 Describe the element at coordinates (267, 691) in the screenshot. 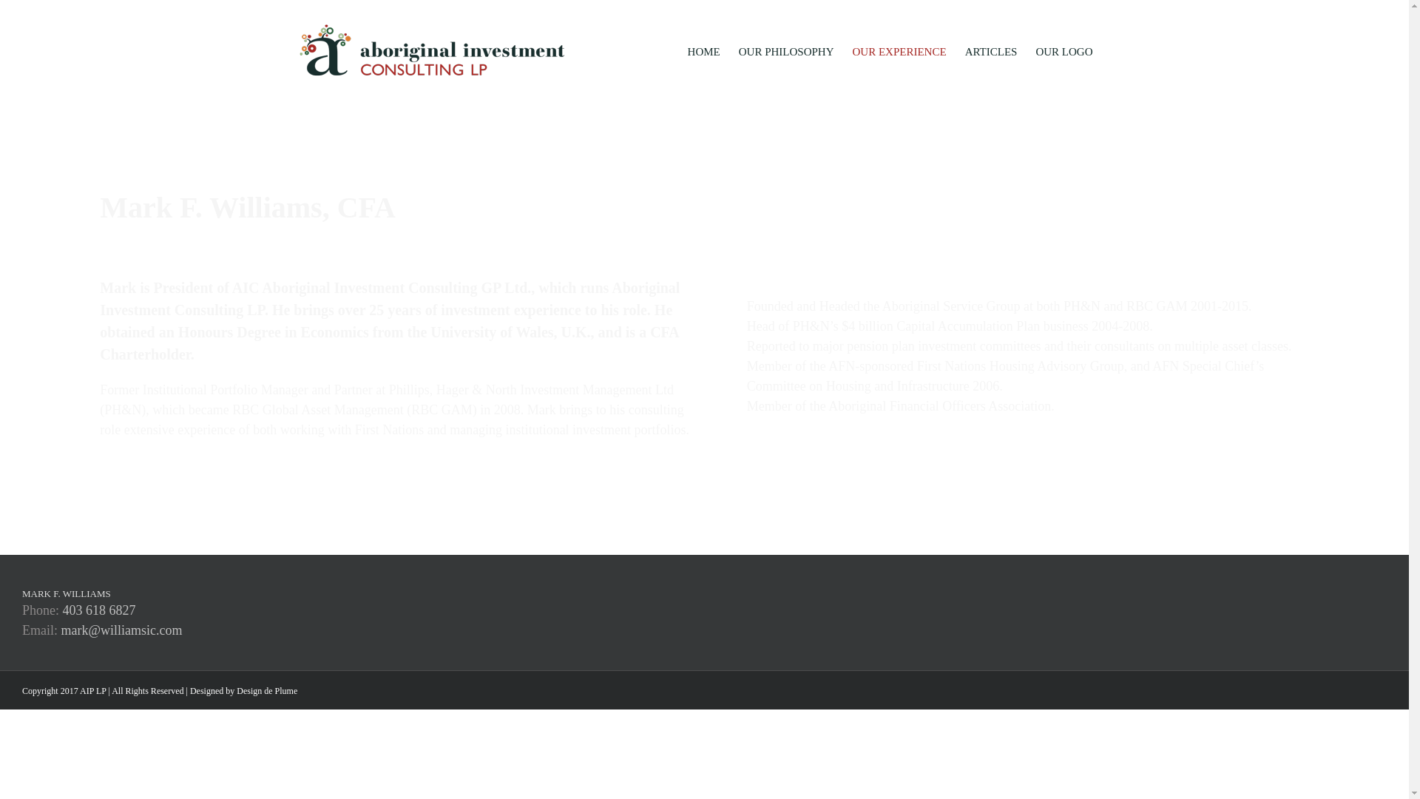

I see `Design de Plume` at that location.